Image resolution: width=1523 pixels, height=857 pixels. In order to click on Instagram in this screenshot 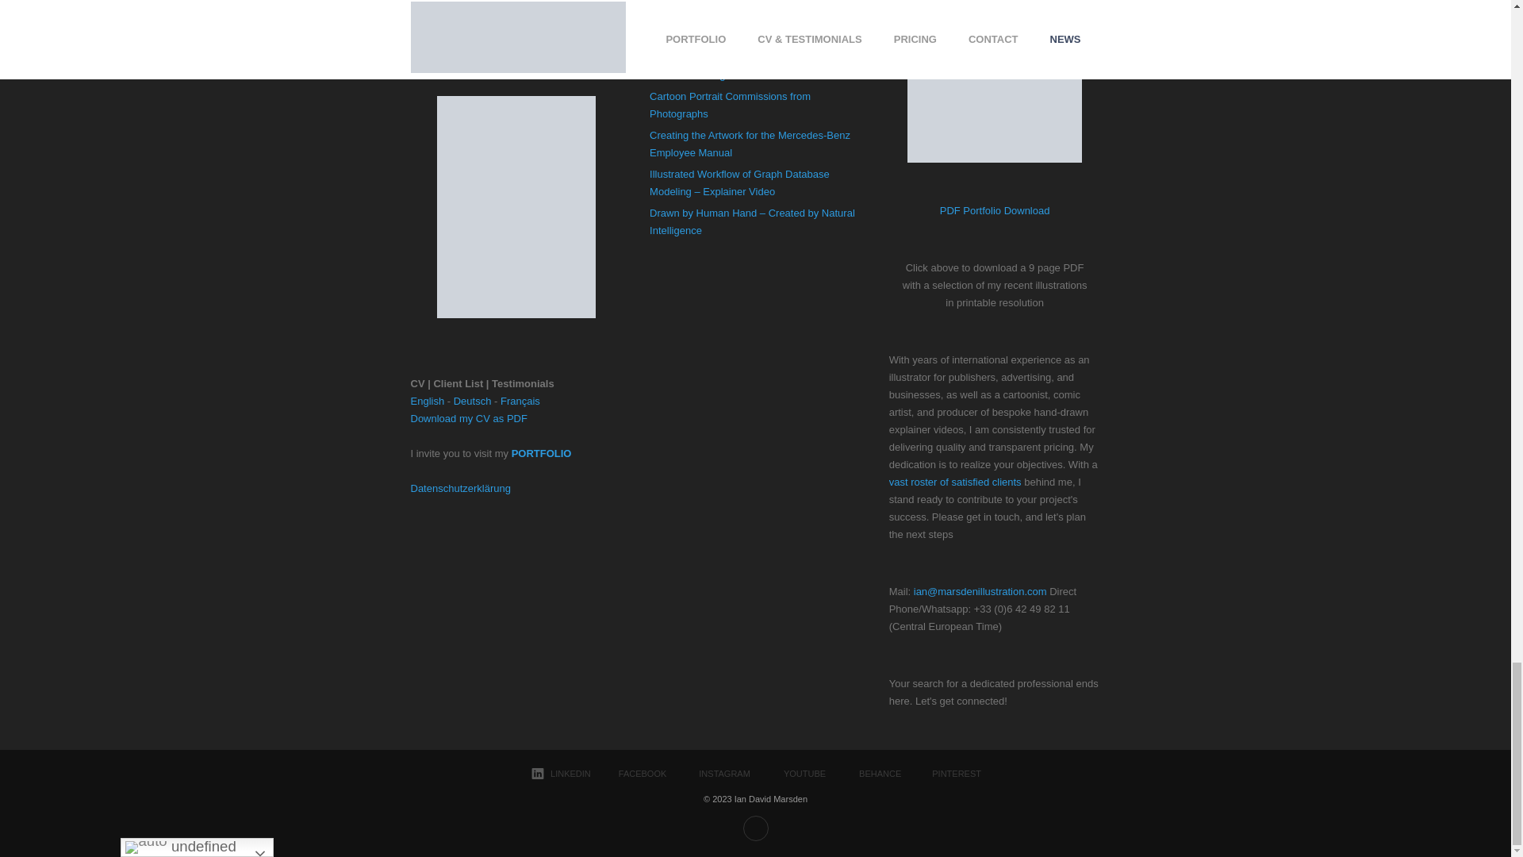, I will do `click(714, 773)`.